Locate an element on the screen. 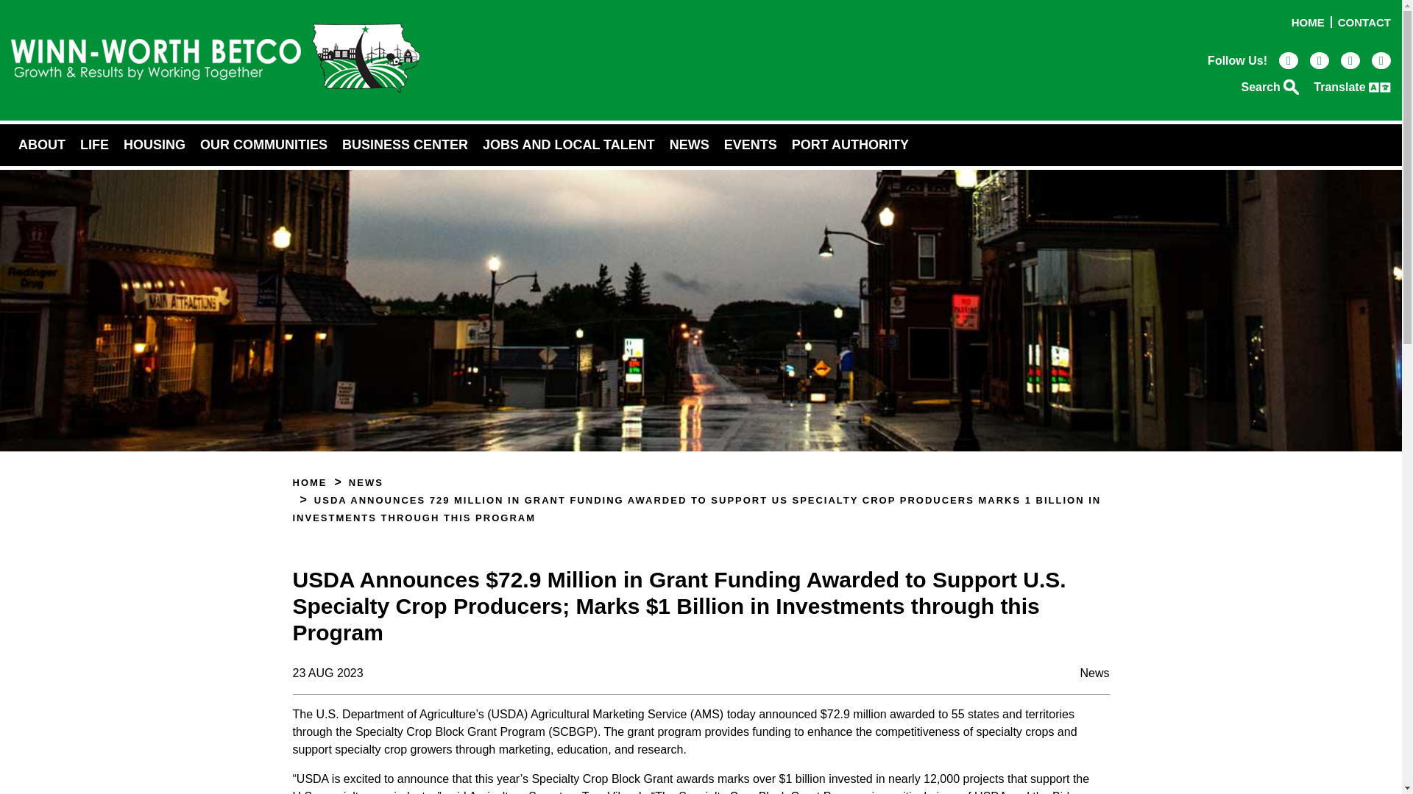 This screenshot has width=1413, height=794. HOME is located at coordinates (1308, 22).